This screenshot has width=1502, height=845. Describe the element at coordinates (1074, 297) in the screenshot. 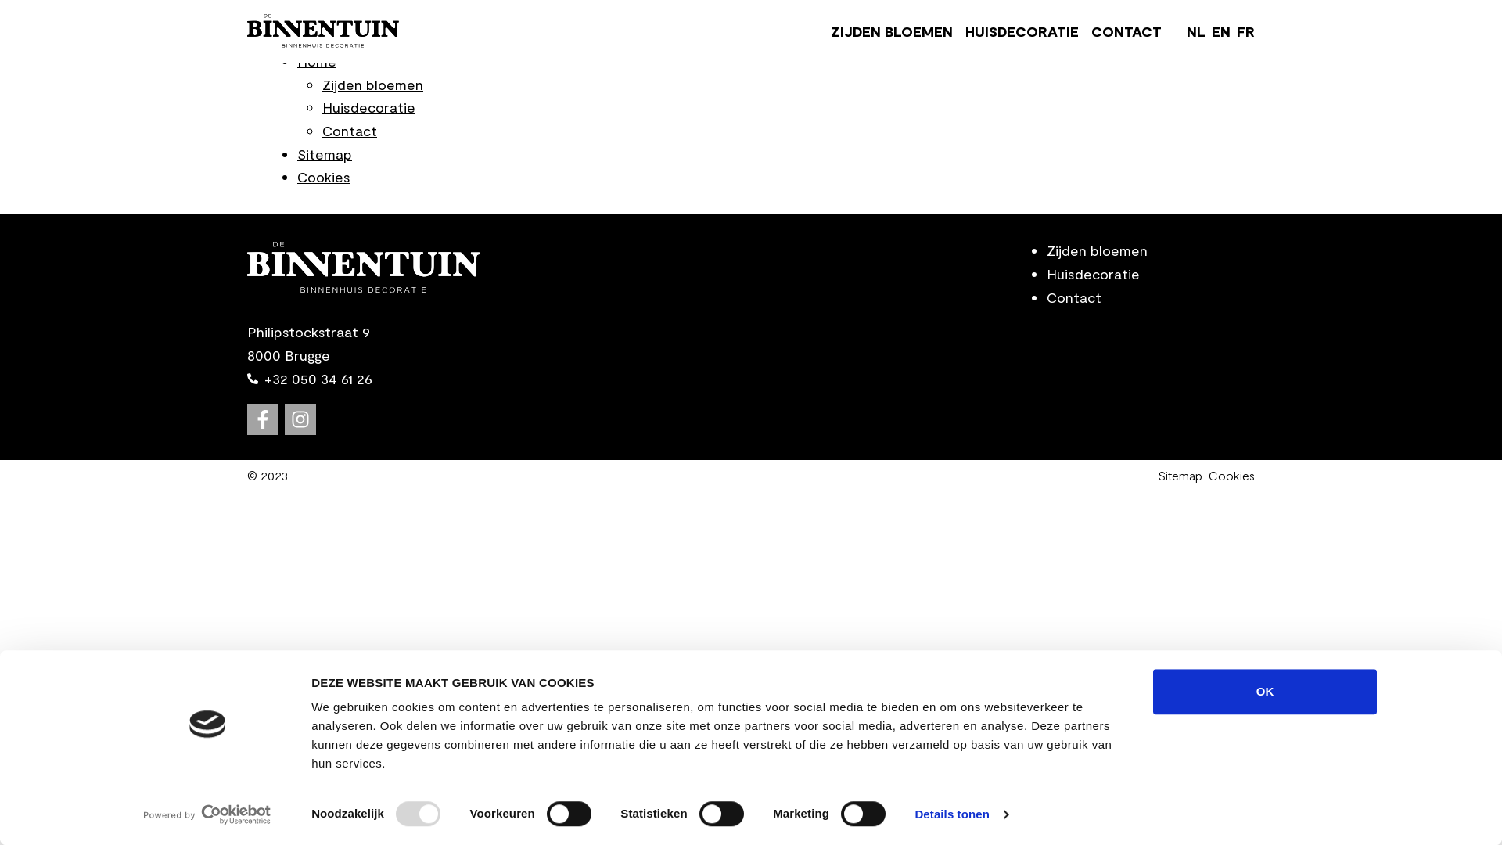

I see `Contact` at that location.